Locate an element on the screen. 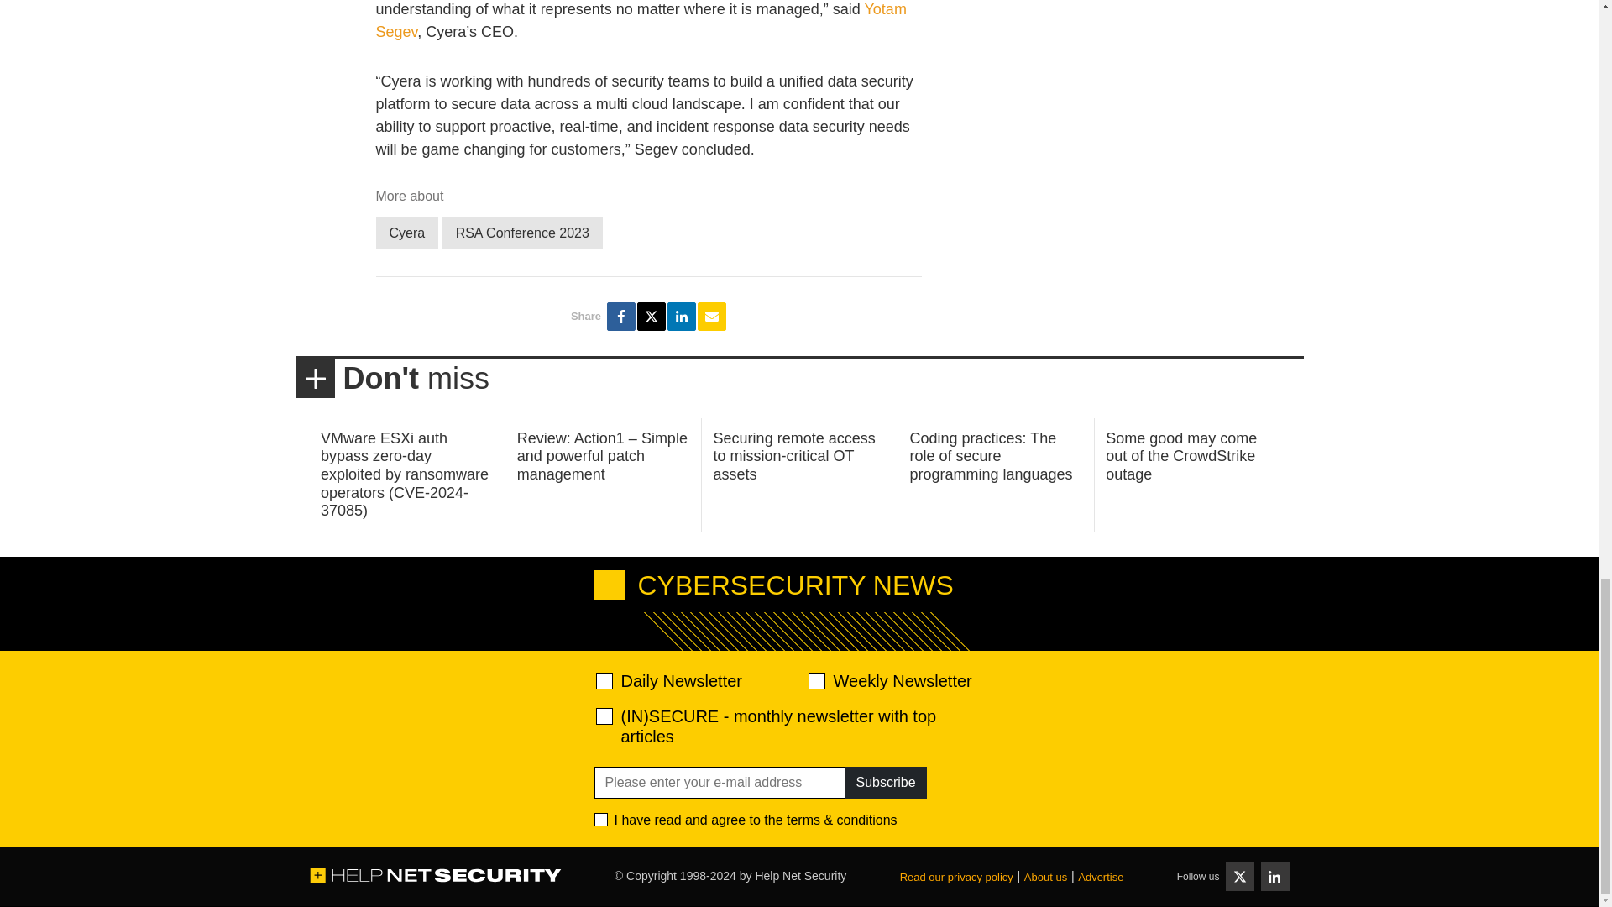 This screenshot has width=1612, height=907. 520ac2f639 is located at coordinates (604, 680).